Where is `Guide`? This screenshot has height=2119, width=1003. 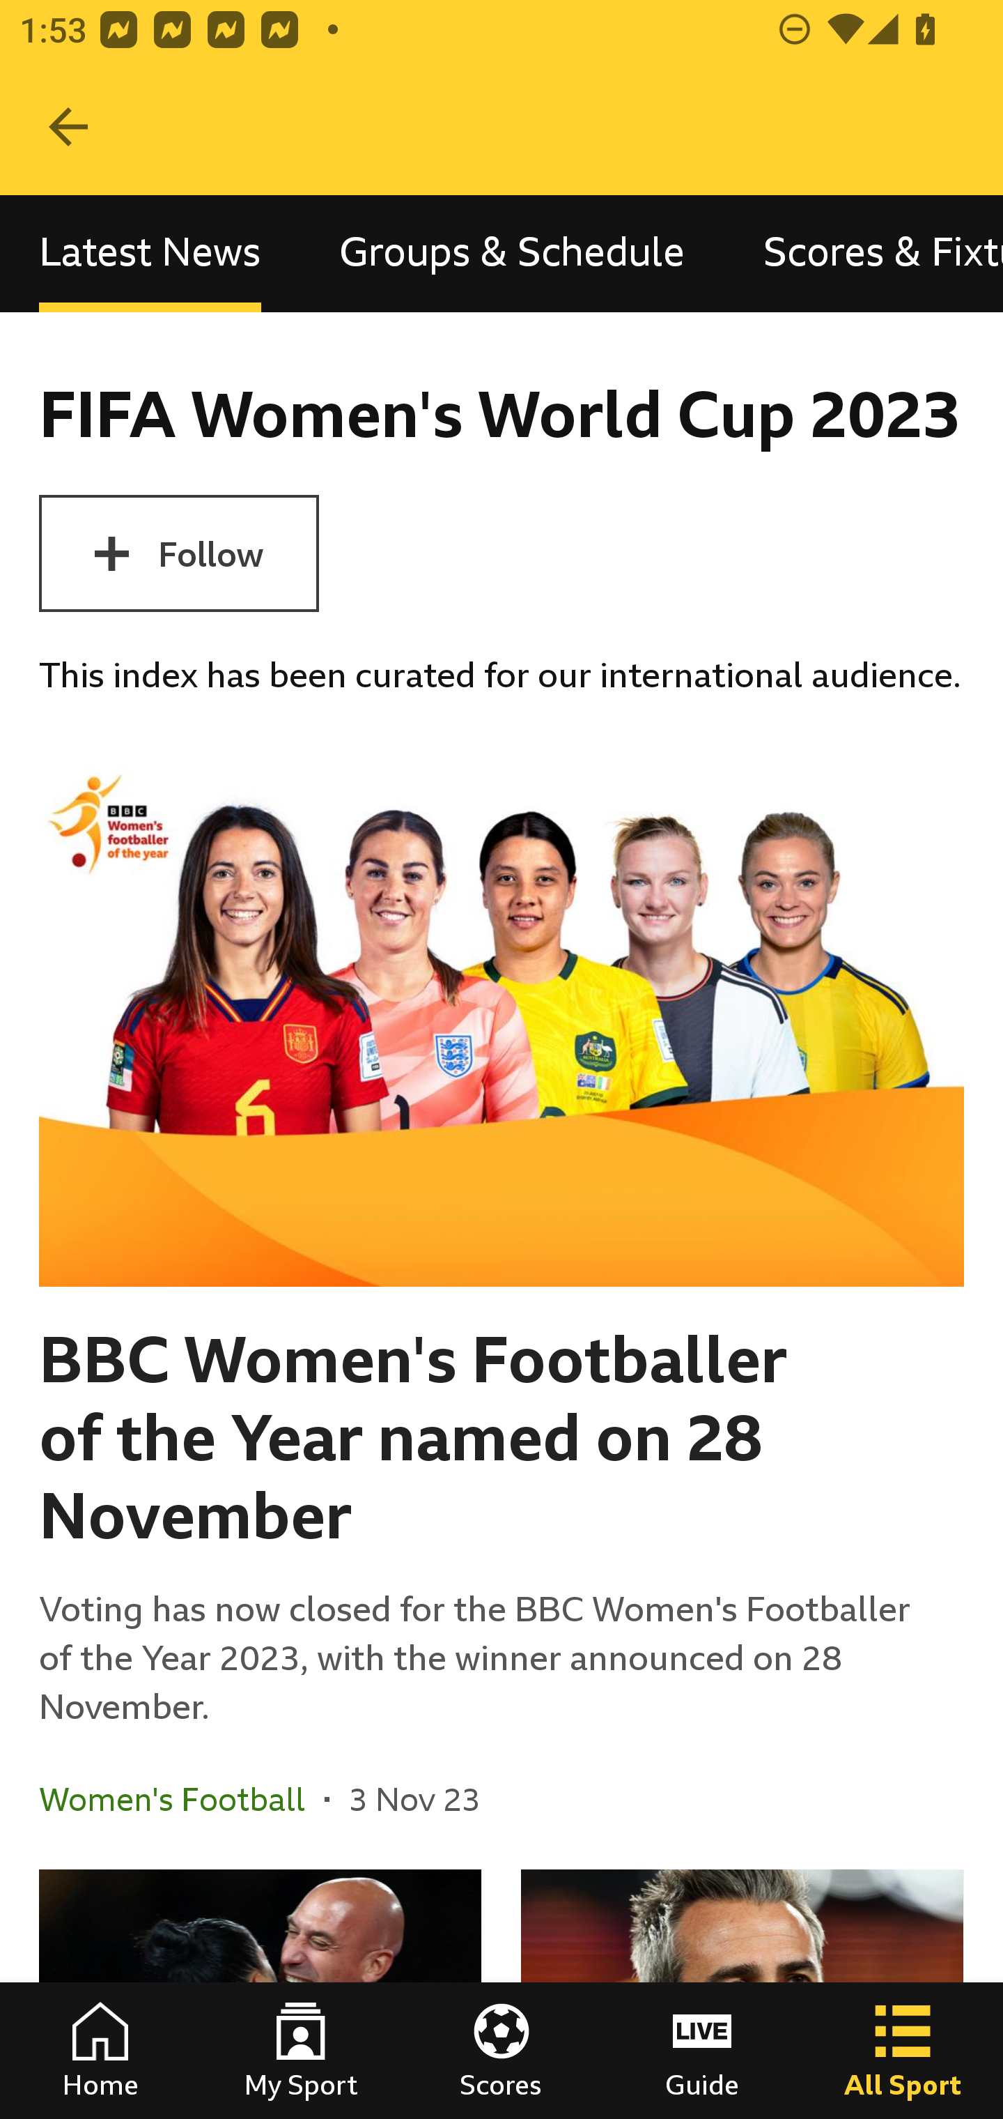 Guide is located at coordinates (702, 2051).